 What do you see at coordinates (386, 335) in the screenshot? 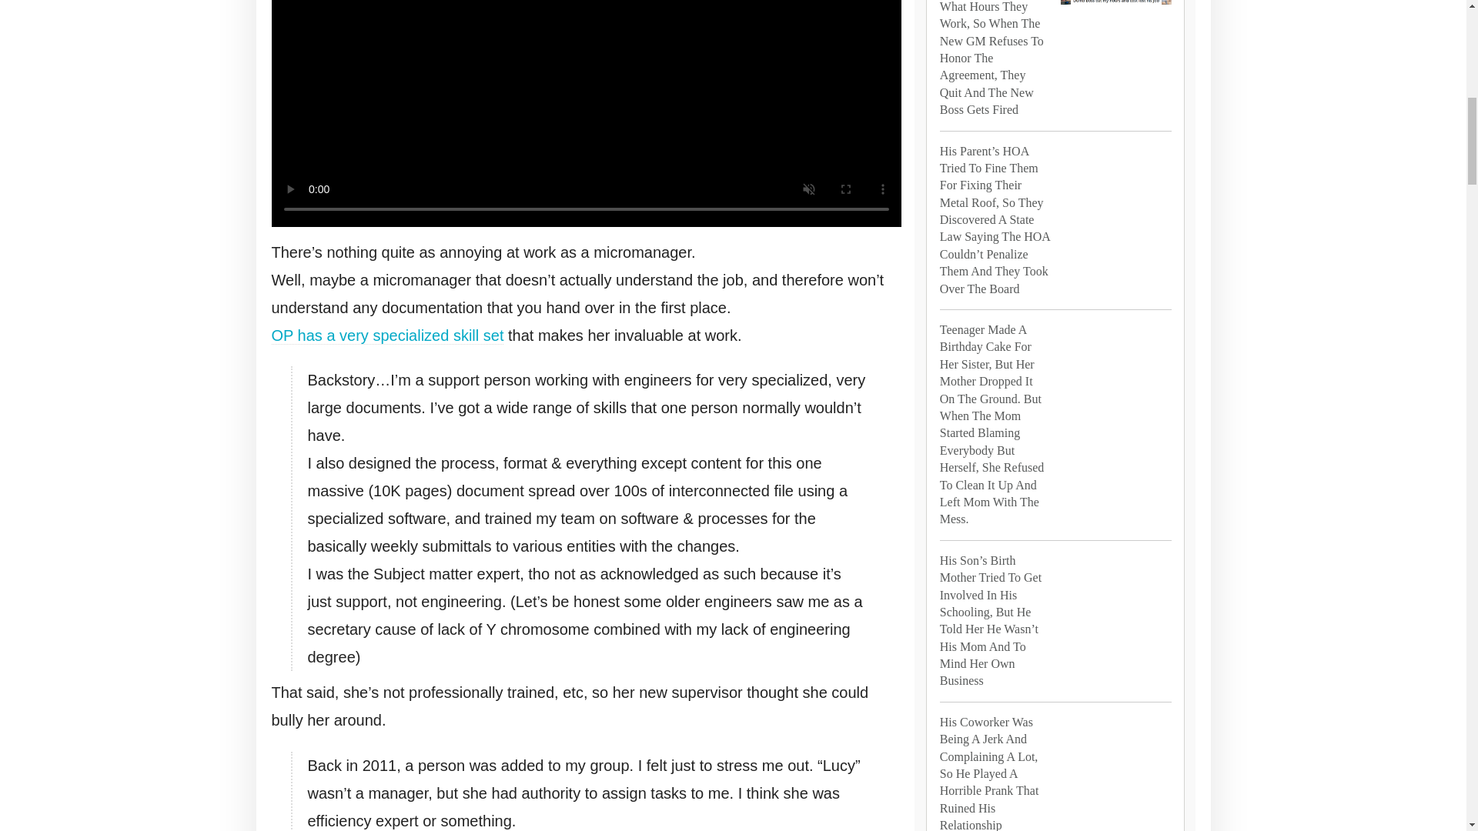
I see `OP has a very specialized skill set` at bounding box center [386, 335].